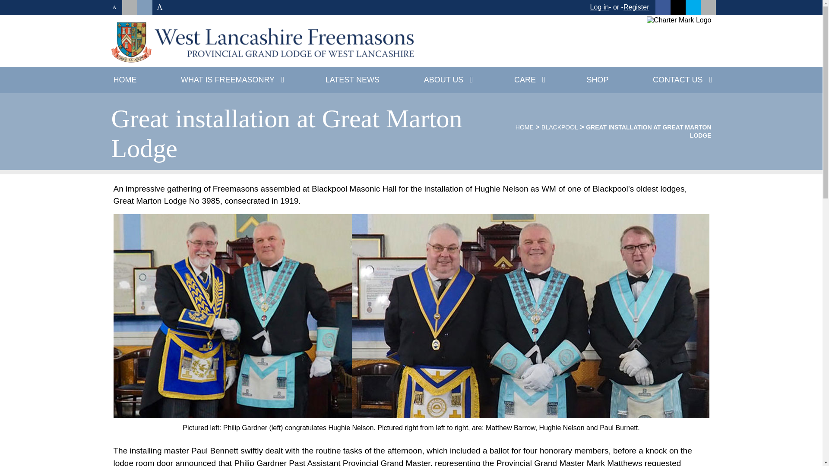 The width and height of the screenshot is (829, 466). Describe the element at coordinates (231, 80) in the screenshot. I see `WHAT IS FREEMASONRY` at that location.